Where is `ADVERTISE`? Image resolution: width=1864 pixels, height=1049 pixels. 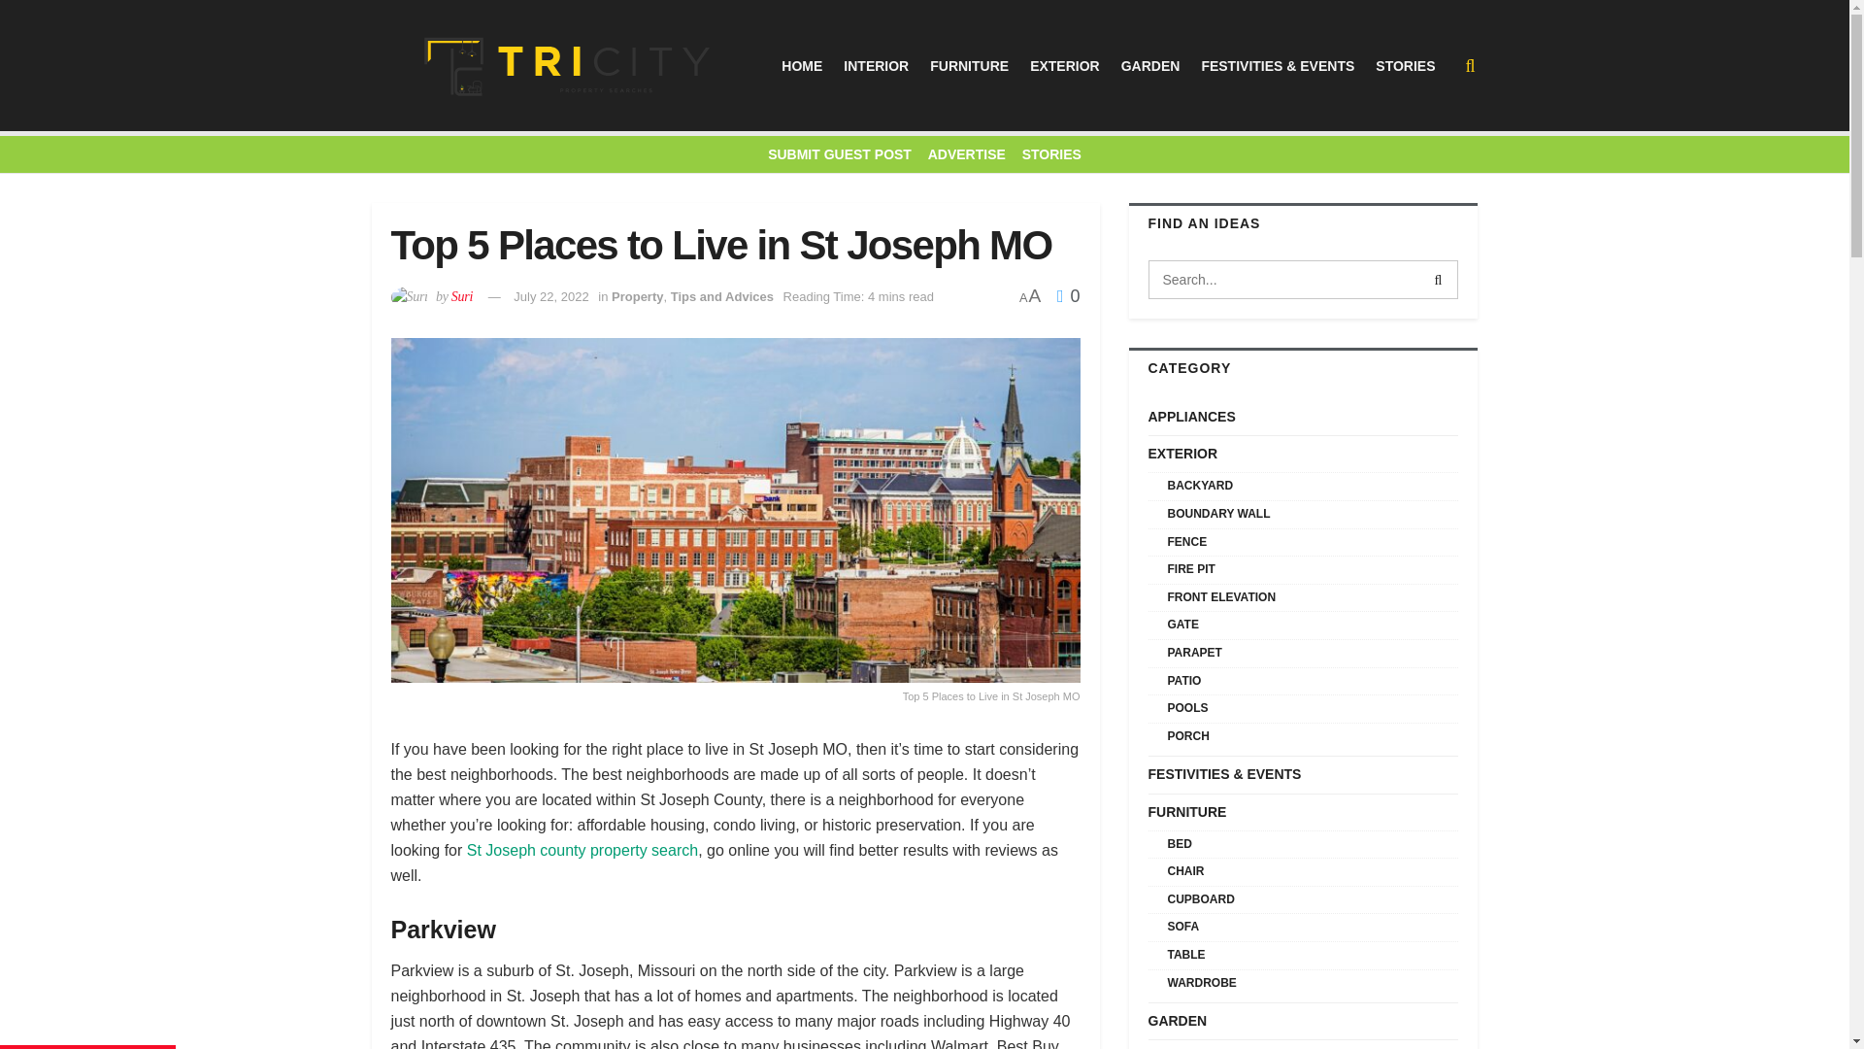
ADVERTISE is located at coordinates (967, 154).